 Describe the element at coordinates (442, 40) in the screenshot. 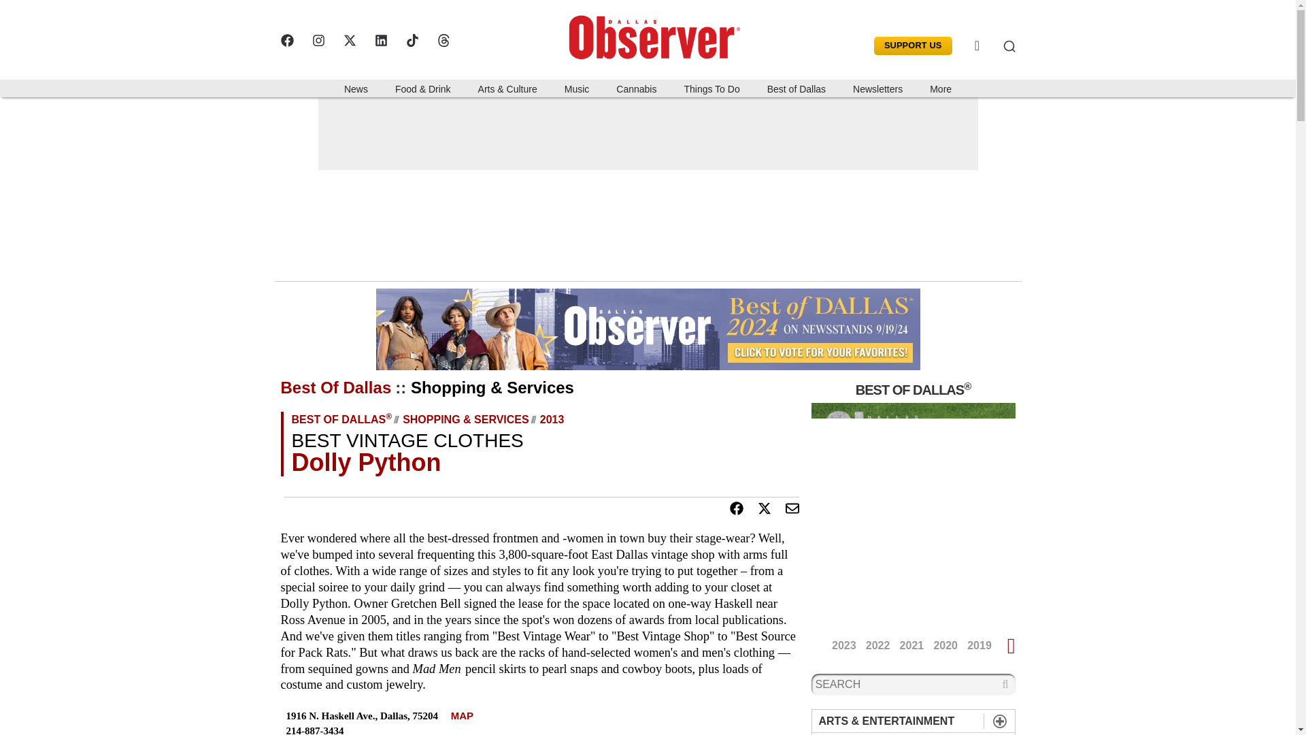

I see `threads` at that location.